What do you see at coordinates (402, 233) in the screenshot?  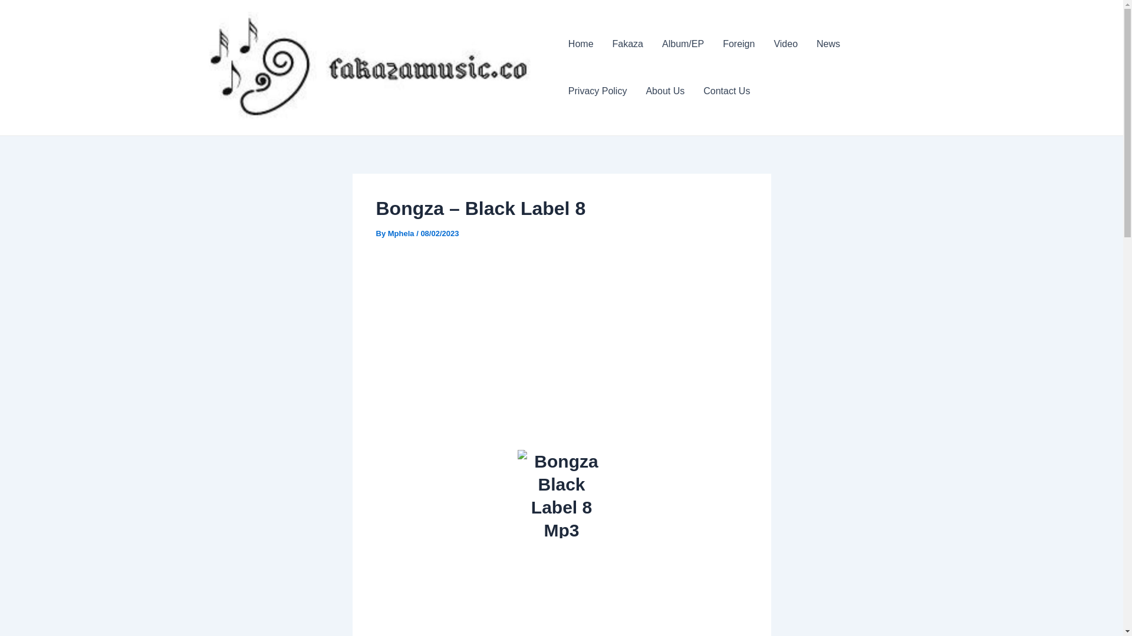 I see `Mphela` at bounding box center [402, 233].